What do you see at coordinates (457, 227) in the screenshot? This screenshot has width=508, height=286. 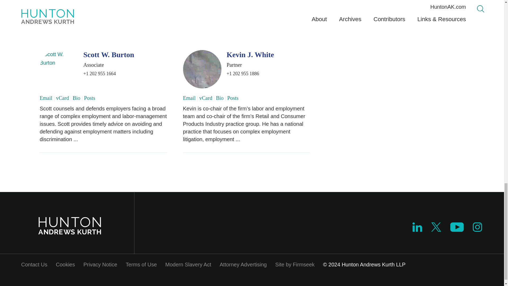 I see `Youtube` at bounding box center [457, 227].